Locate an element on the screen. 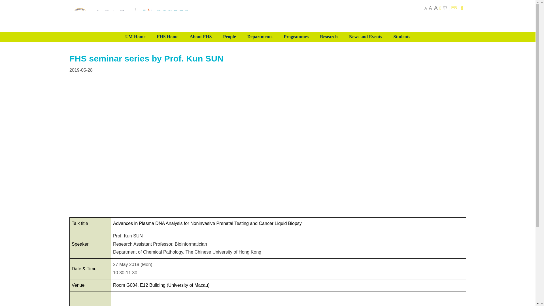  About FHS is located at coordinates (201, 37).